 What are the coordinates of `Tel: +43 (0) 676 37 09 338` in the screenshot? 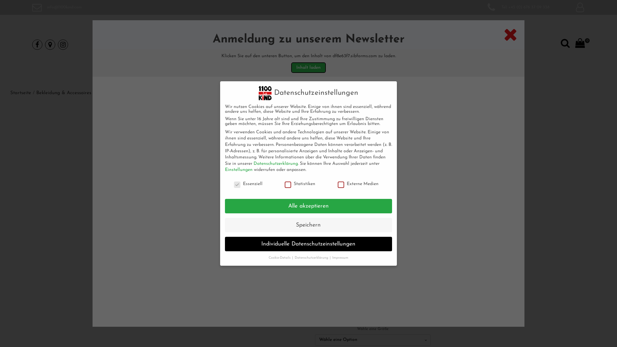 It's located at (521, 7).